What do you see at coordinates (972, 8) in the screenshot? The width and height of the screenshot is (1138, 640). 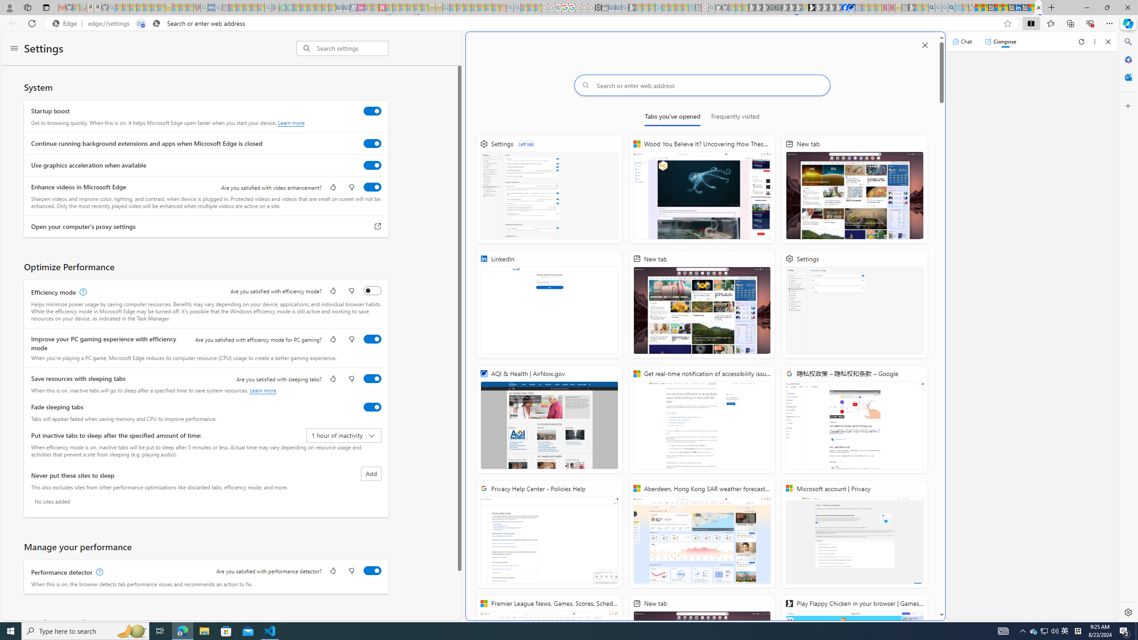 I see `Favorites - Sleeping` at bounding box center [972, 8].